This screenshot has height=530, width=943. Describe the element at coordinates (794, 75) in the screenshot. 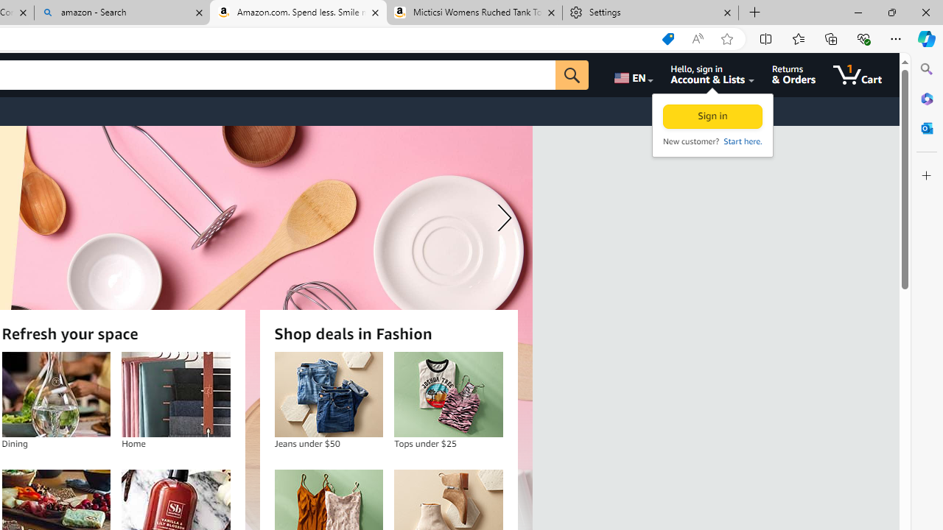

I see `Returns & Orders` at that location.